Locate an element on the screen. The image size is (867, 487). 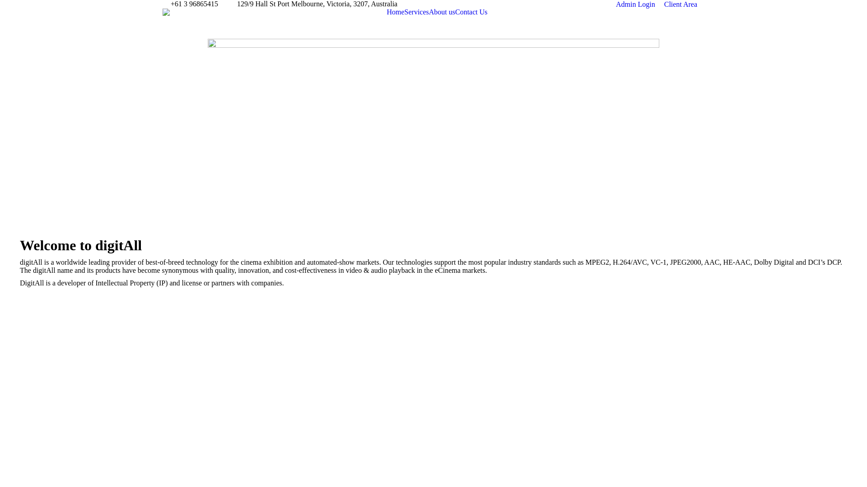
About us is located at coordinates (442, 12).